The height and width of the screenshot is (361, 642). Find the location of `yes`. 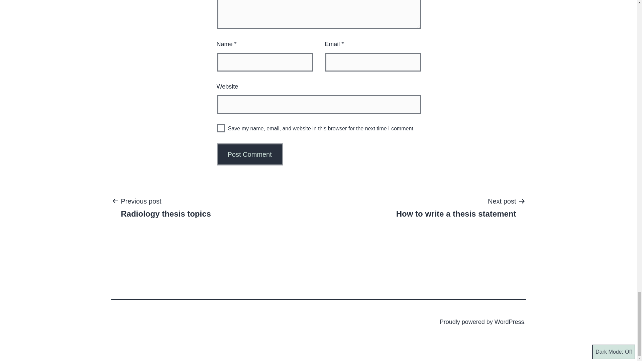

yes is located at coordinates (250, 154).